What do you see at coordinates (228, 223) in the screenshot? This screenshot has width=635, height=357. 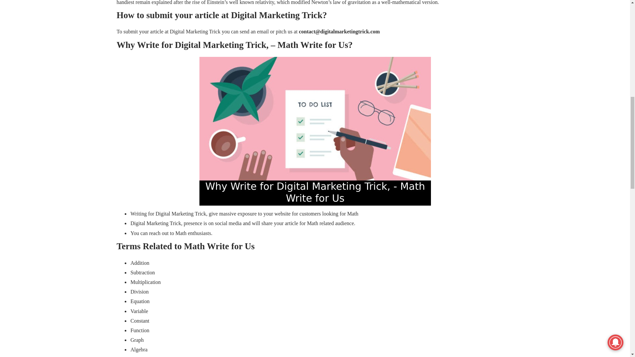 I see `social media` at bounding box center [228, 223].